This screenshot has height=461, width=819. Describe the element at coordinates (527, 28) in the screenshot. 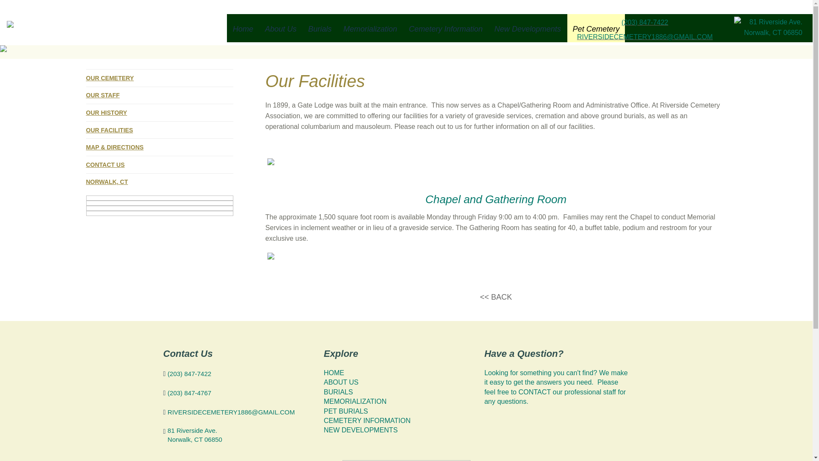

I see `New Developments` at that location.